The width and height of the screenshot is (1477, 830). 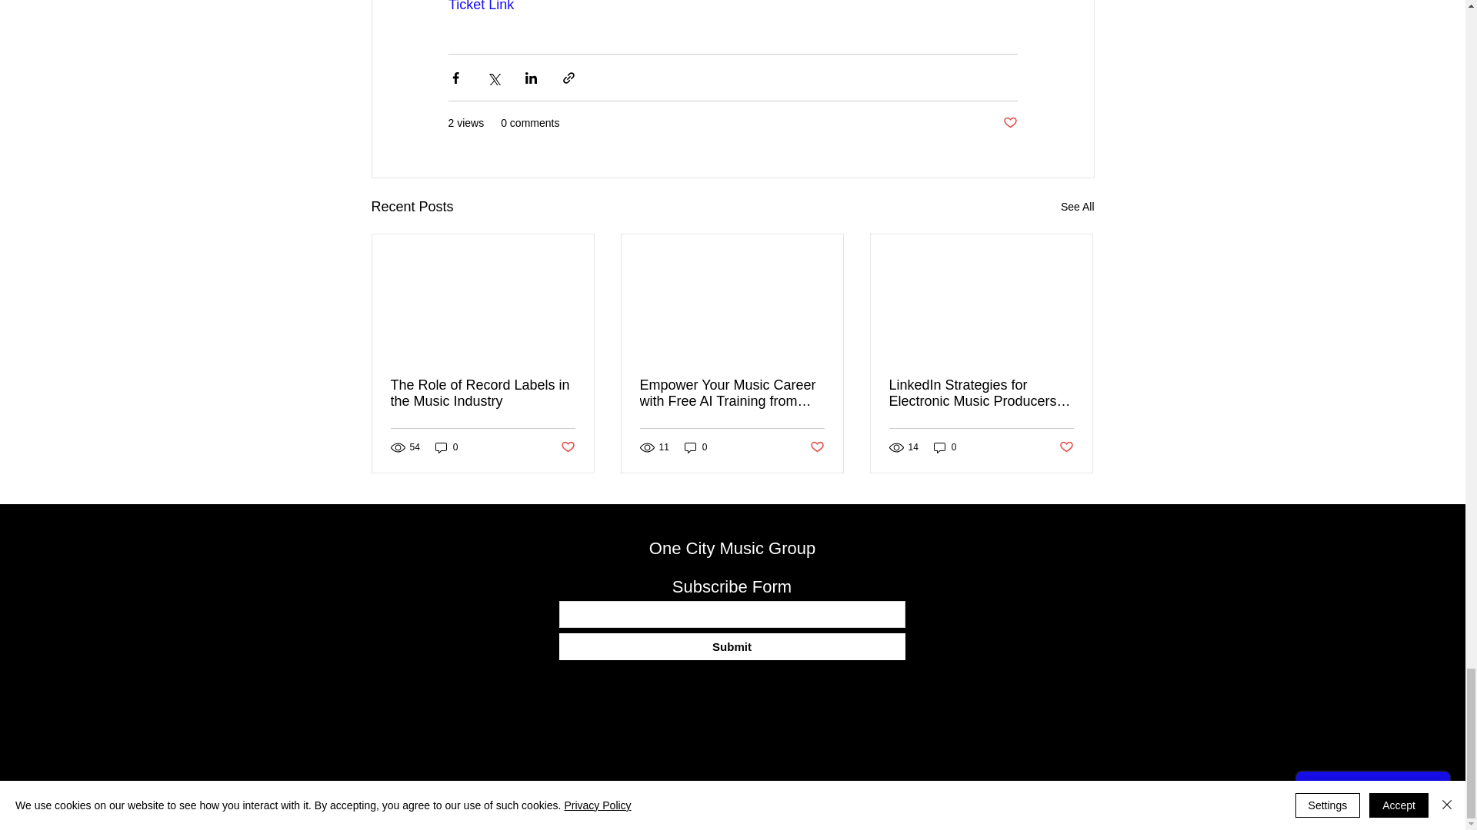 I want to click on The Role of Record Labels in the Music Industry, so click(x=483, y=393).